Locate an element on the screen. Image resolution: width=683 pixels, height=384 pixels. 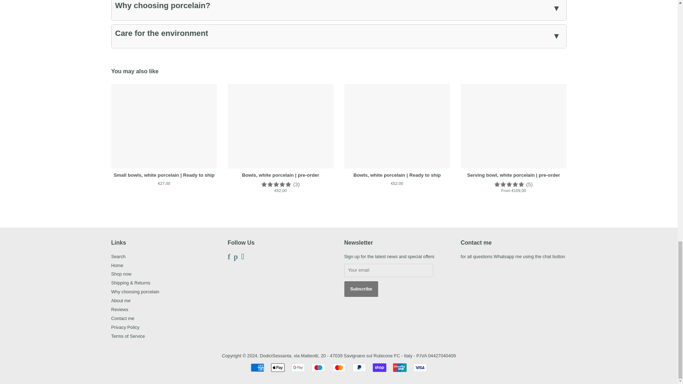
Apple Pay is located at coordinates (278, 368).